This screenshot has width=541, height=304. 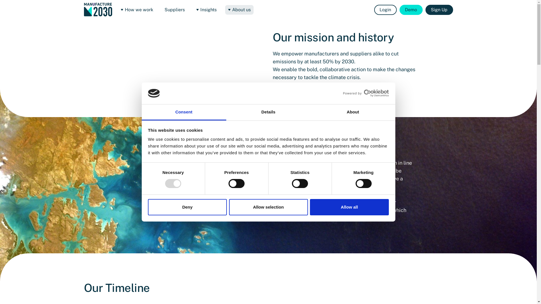 What do you see at coordinates (184, 113) in the screenshot?
I see `Consent` at bounding box center [184, 113].